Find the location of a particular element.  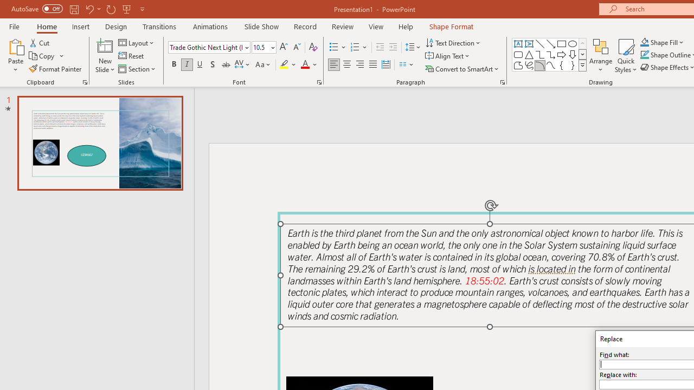

Justify is located at coordinates (373, 65).